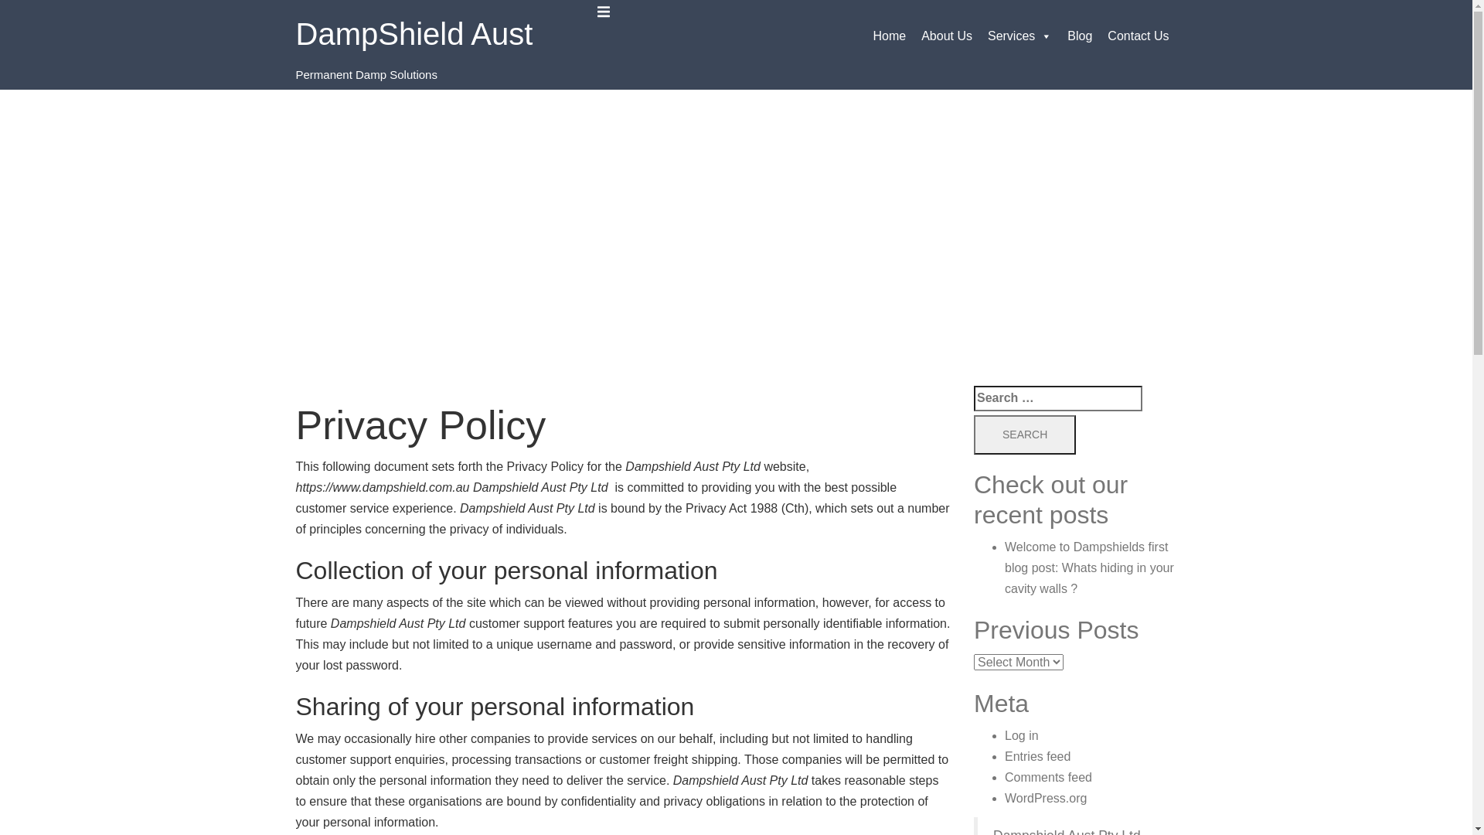  Describe the element at coordinates (1048, 778) in the screenshot. I see `Comments feed` at that location.